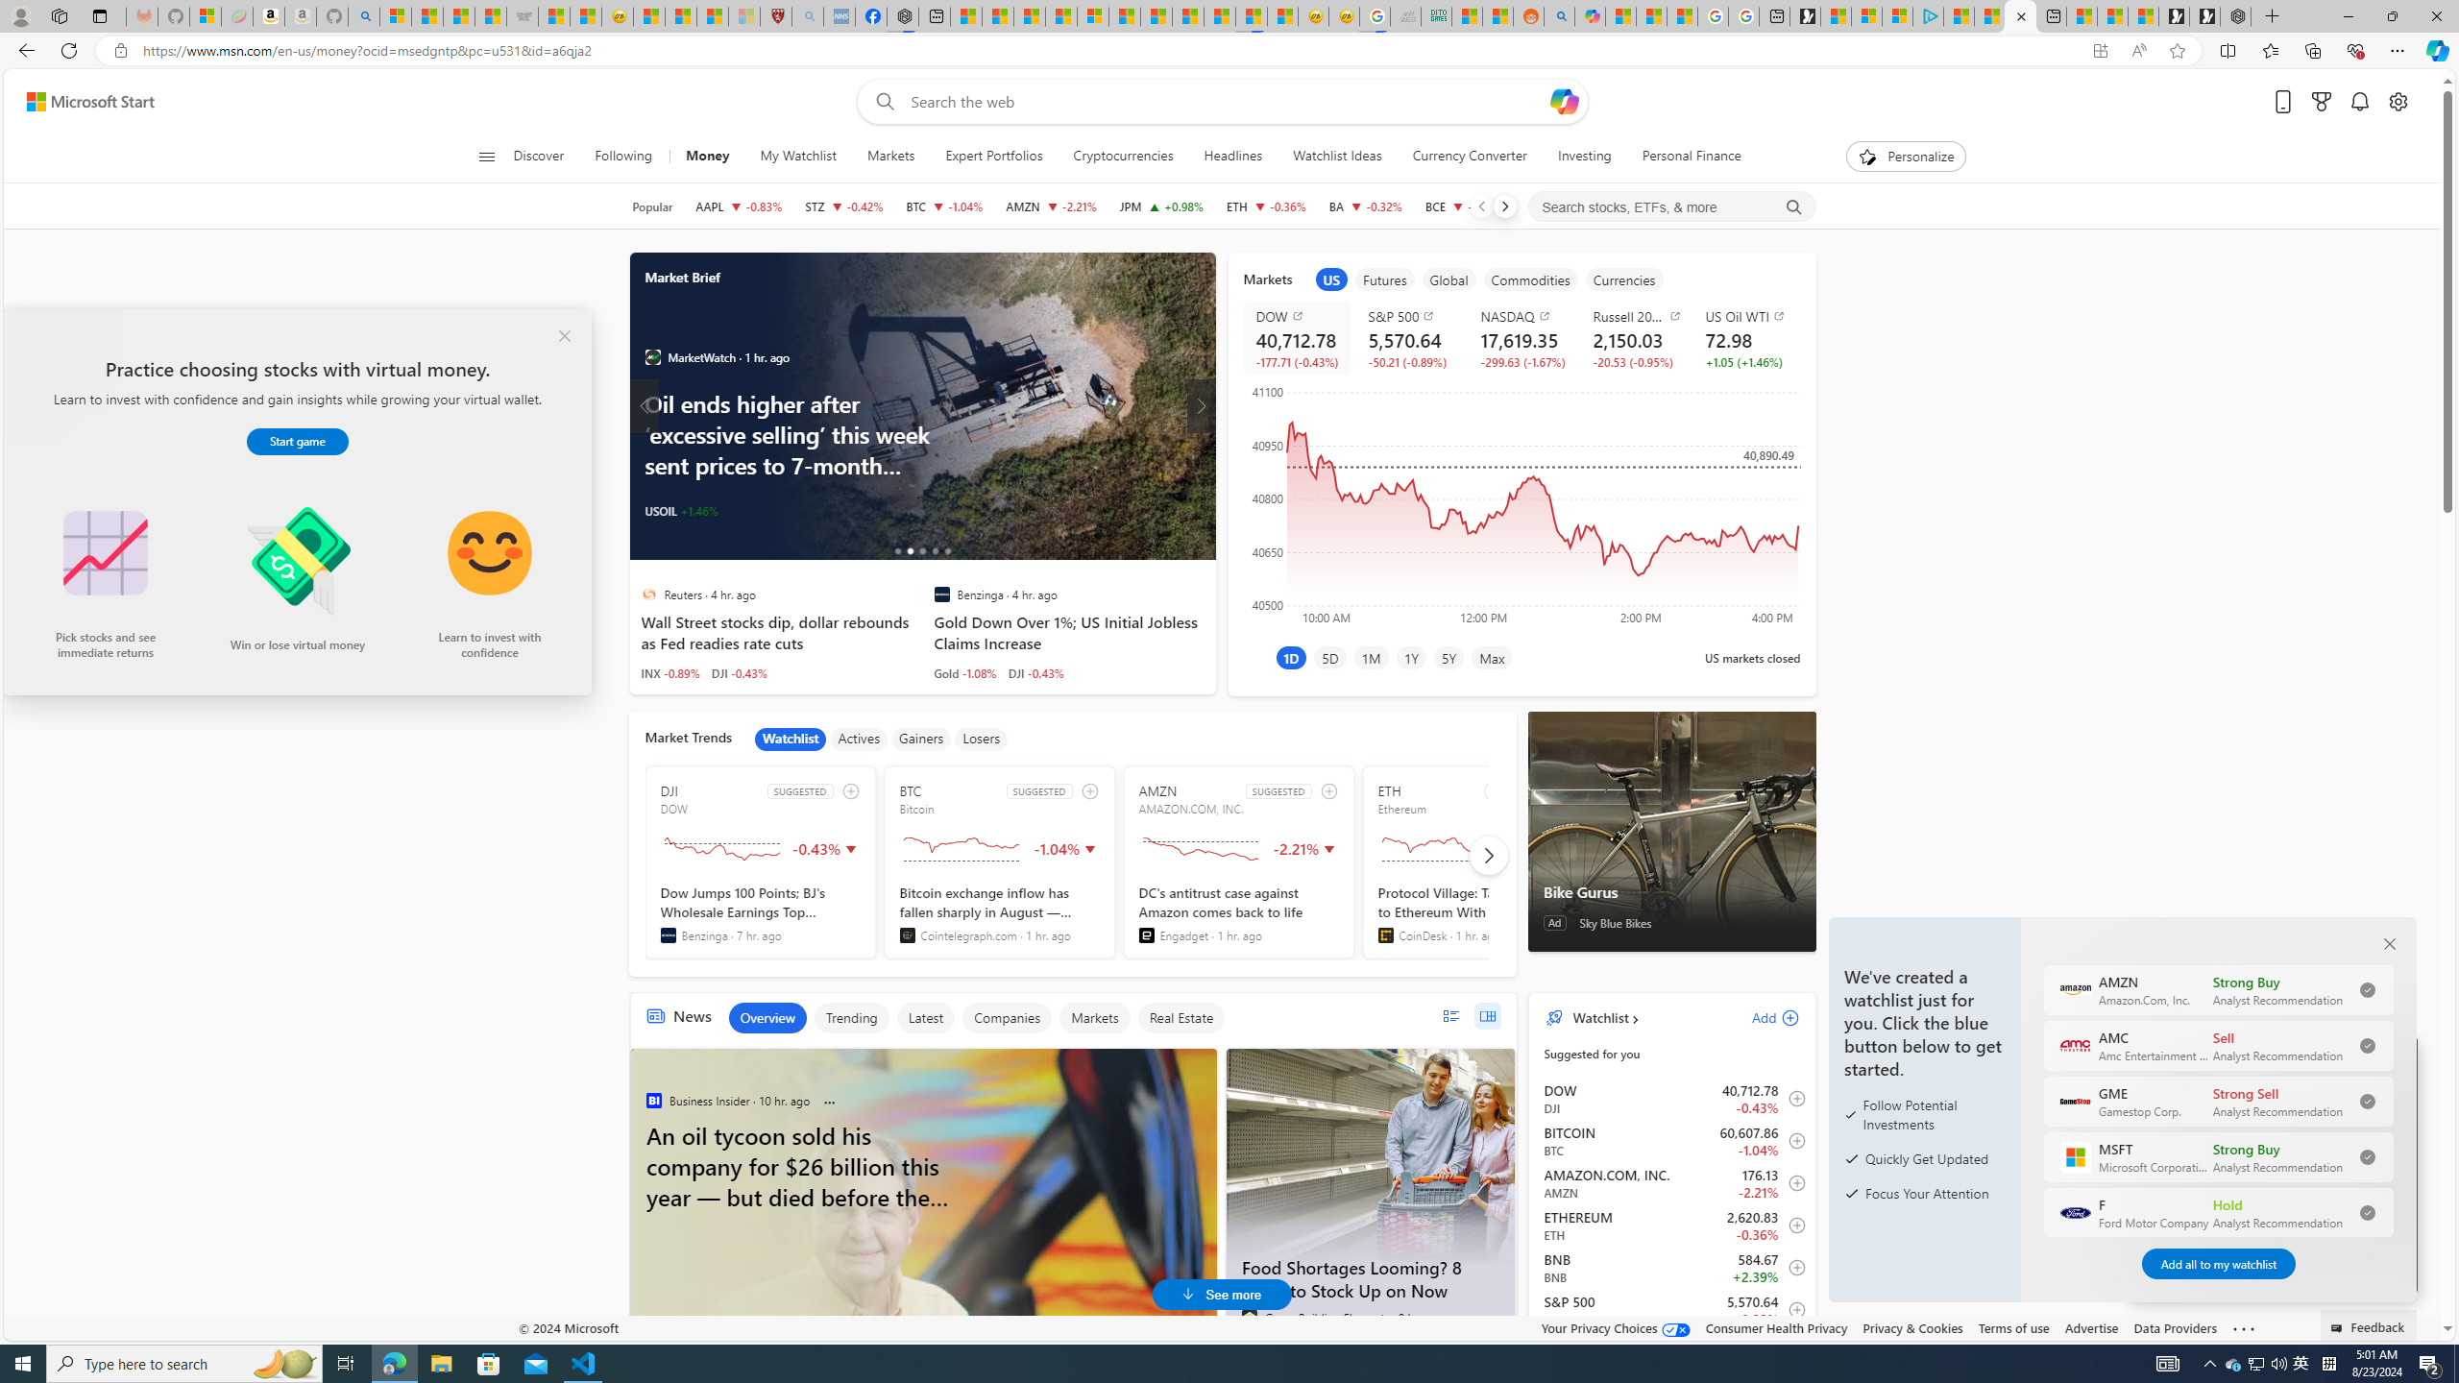  Describe the element at coordinates (964, 672) in the screenshot. I see `Gold -1.08%` at that location.